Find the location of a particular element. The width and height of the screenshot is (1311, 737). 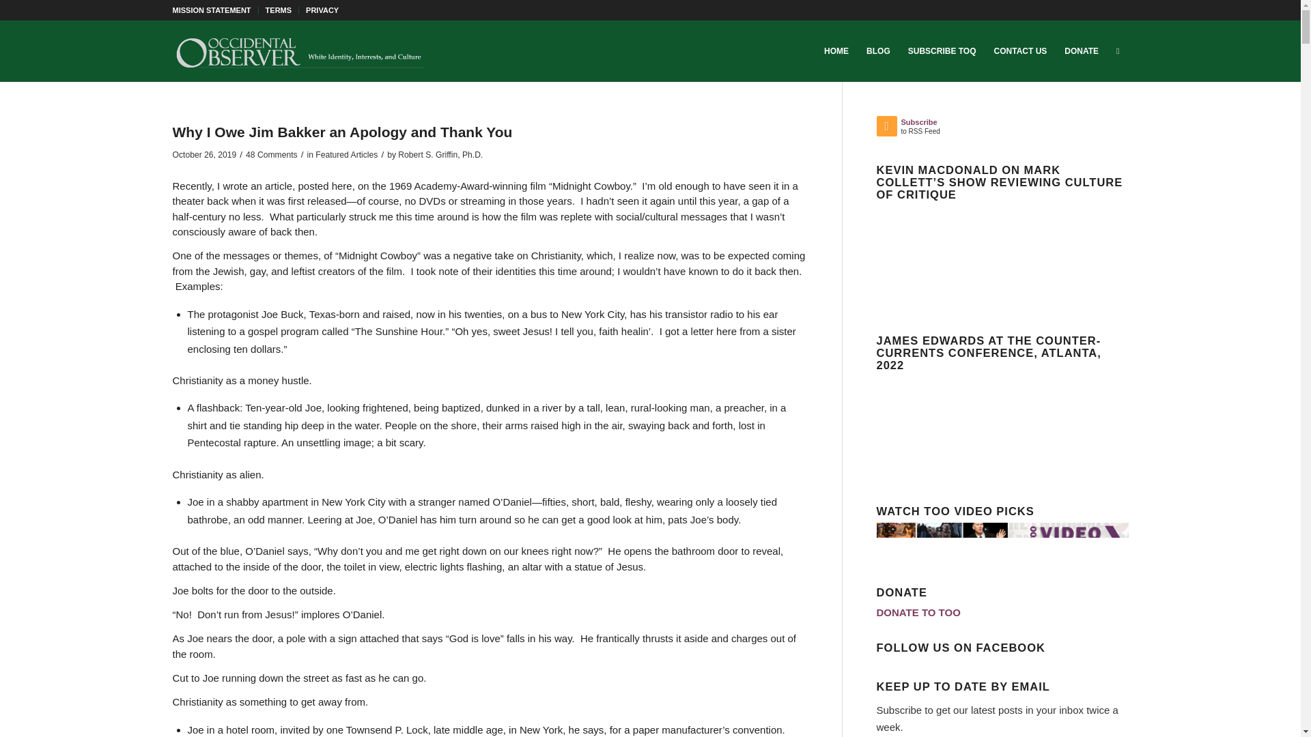

TERMS is located at coordinates (279, 10).